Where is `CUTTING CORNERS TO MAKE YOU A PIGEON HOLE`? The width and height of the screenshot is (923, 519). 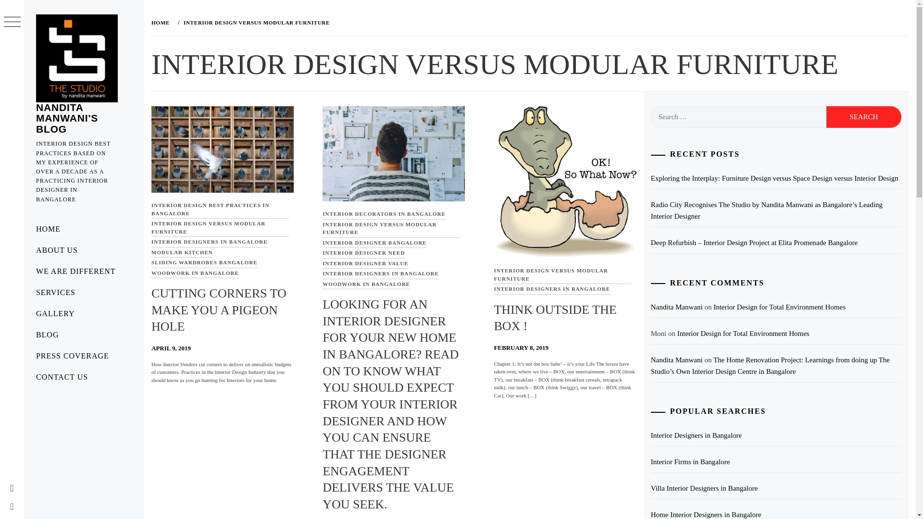
CUTTING CORNERS TO MAKE YOU A PIGEON HOLE is located at coordinates (218, 310).